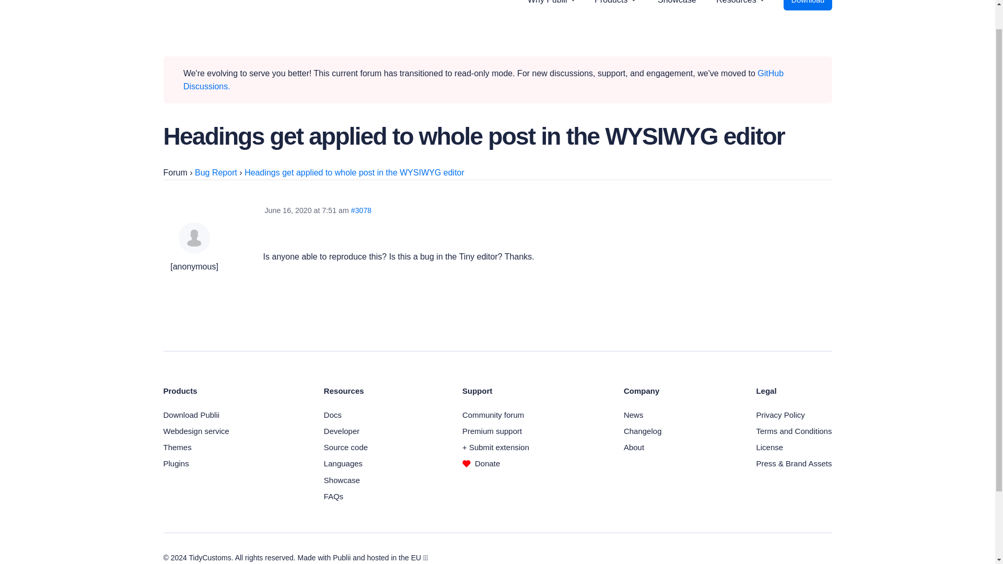 This screenshot has height=564, width=1003. What do you see at coordinates (677, 13) in the screenshot?
I see `Showcase` at bounding box center [677, 13].